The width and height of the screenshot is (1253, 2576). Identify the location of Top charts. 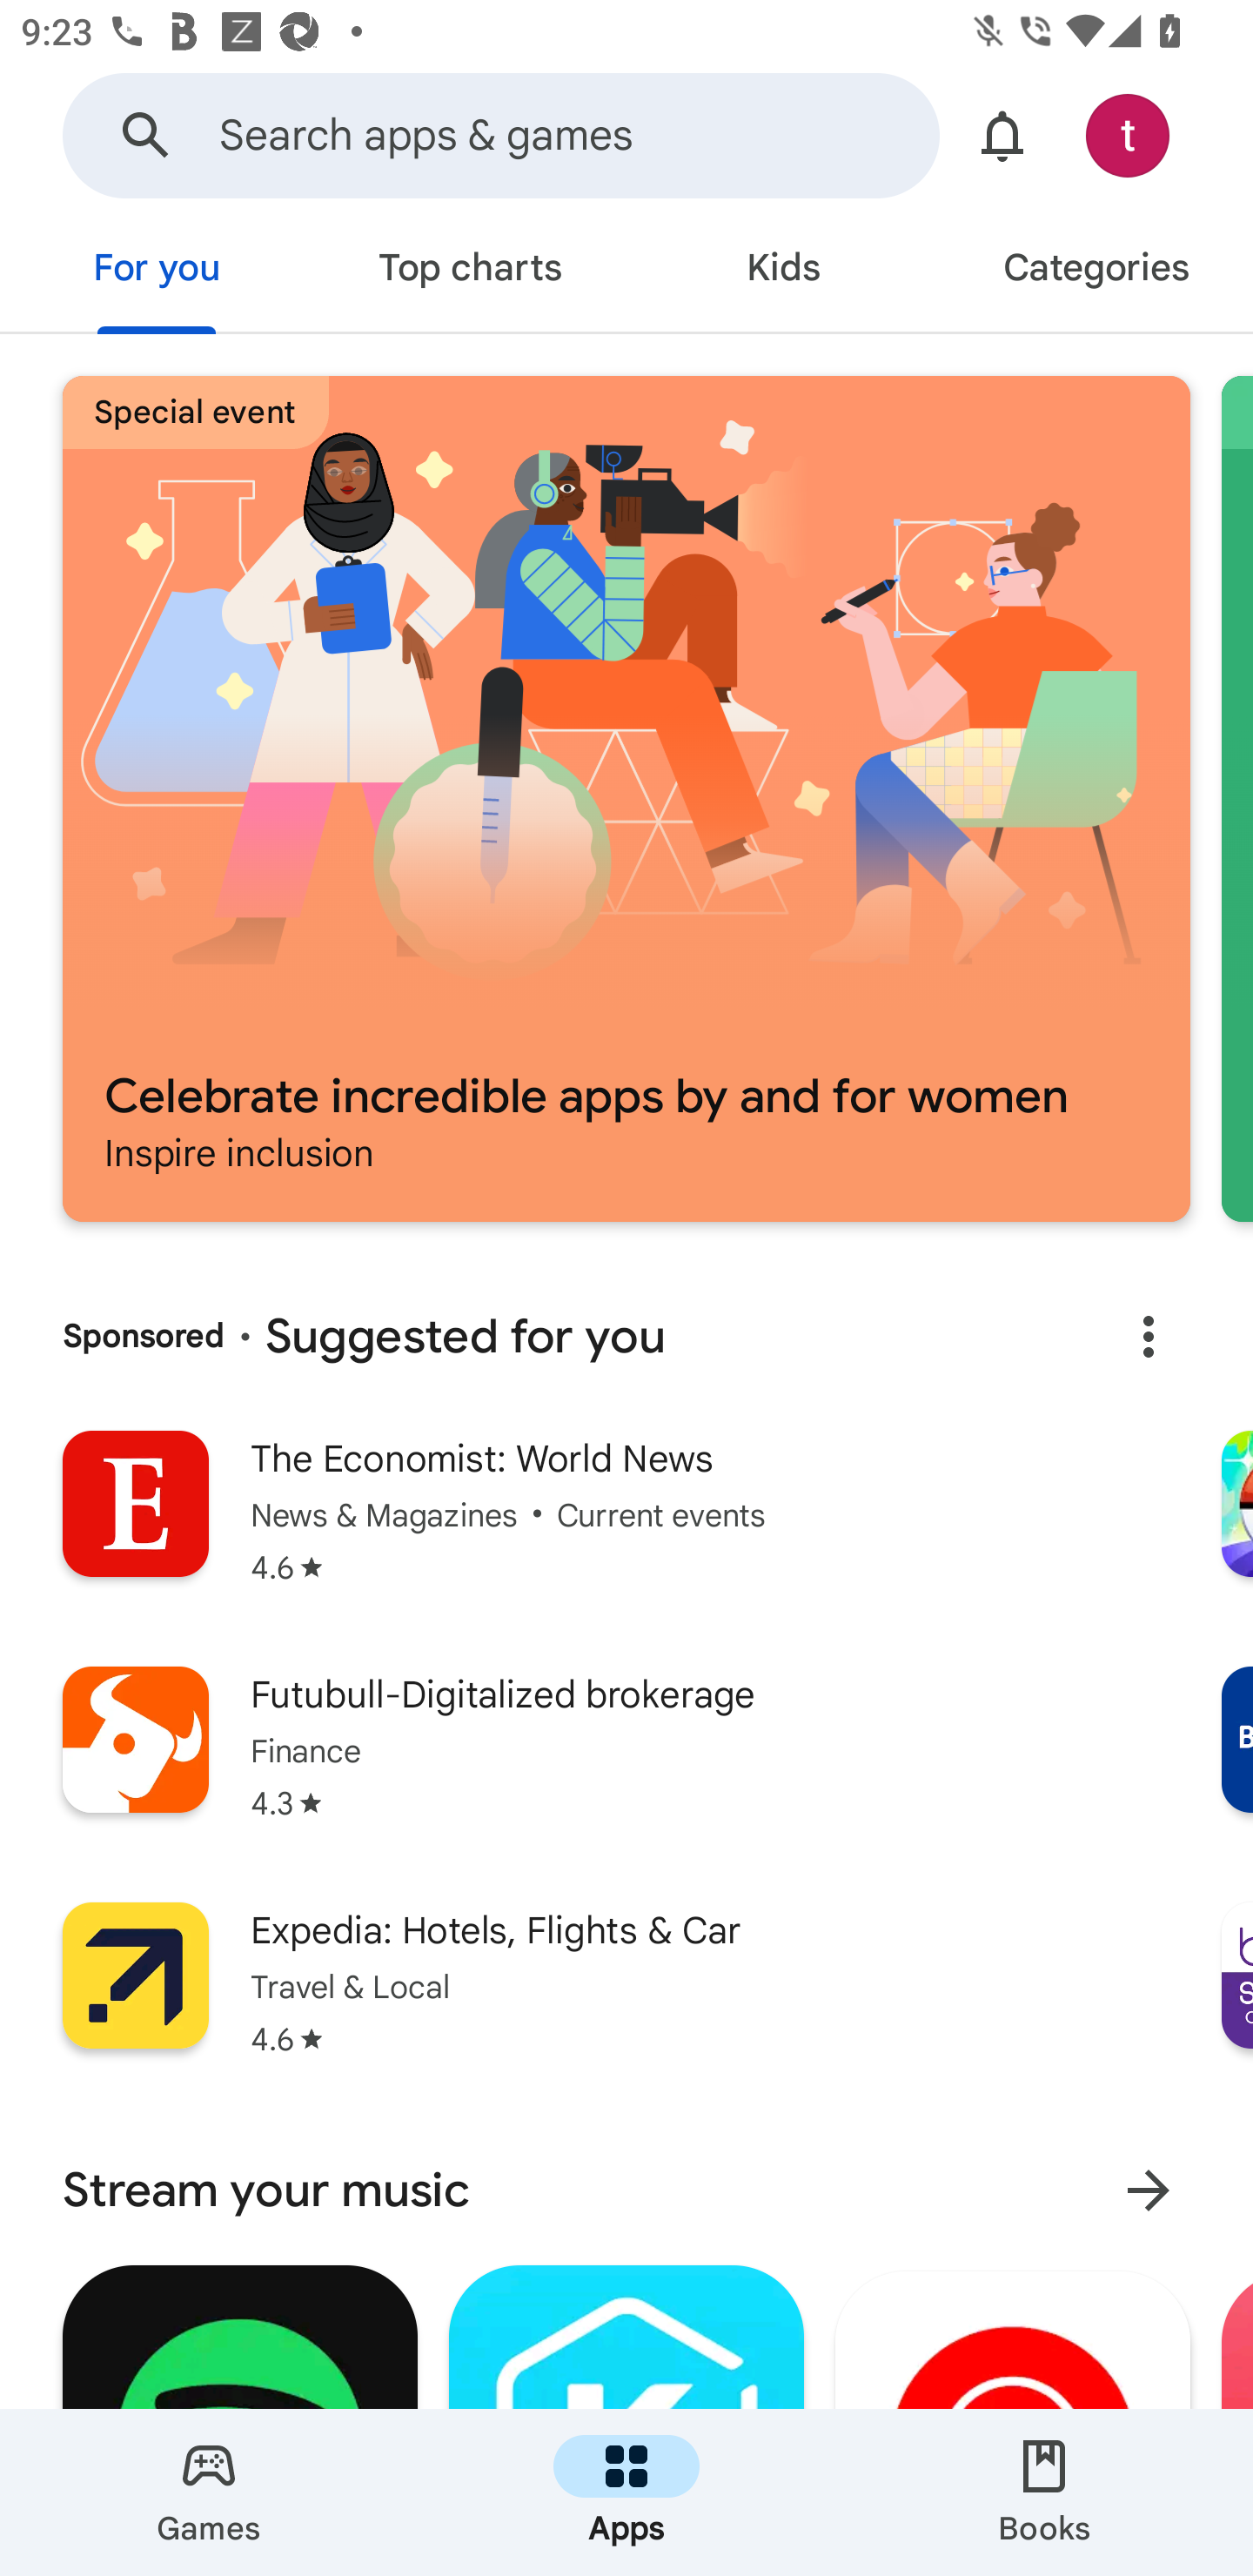
(470, 272).